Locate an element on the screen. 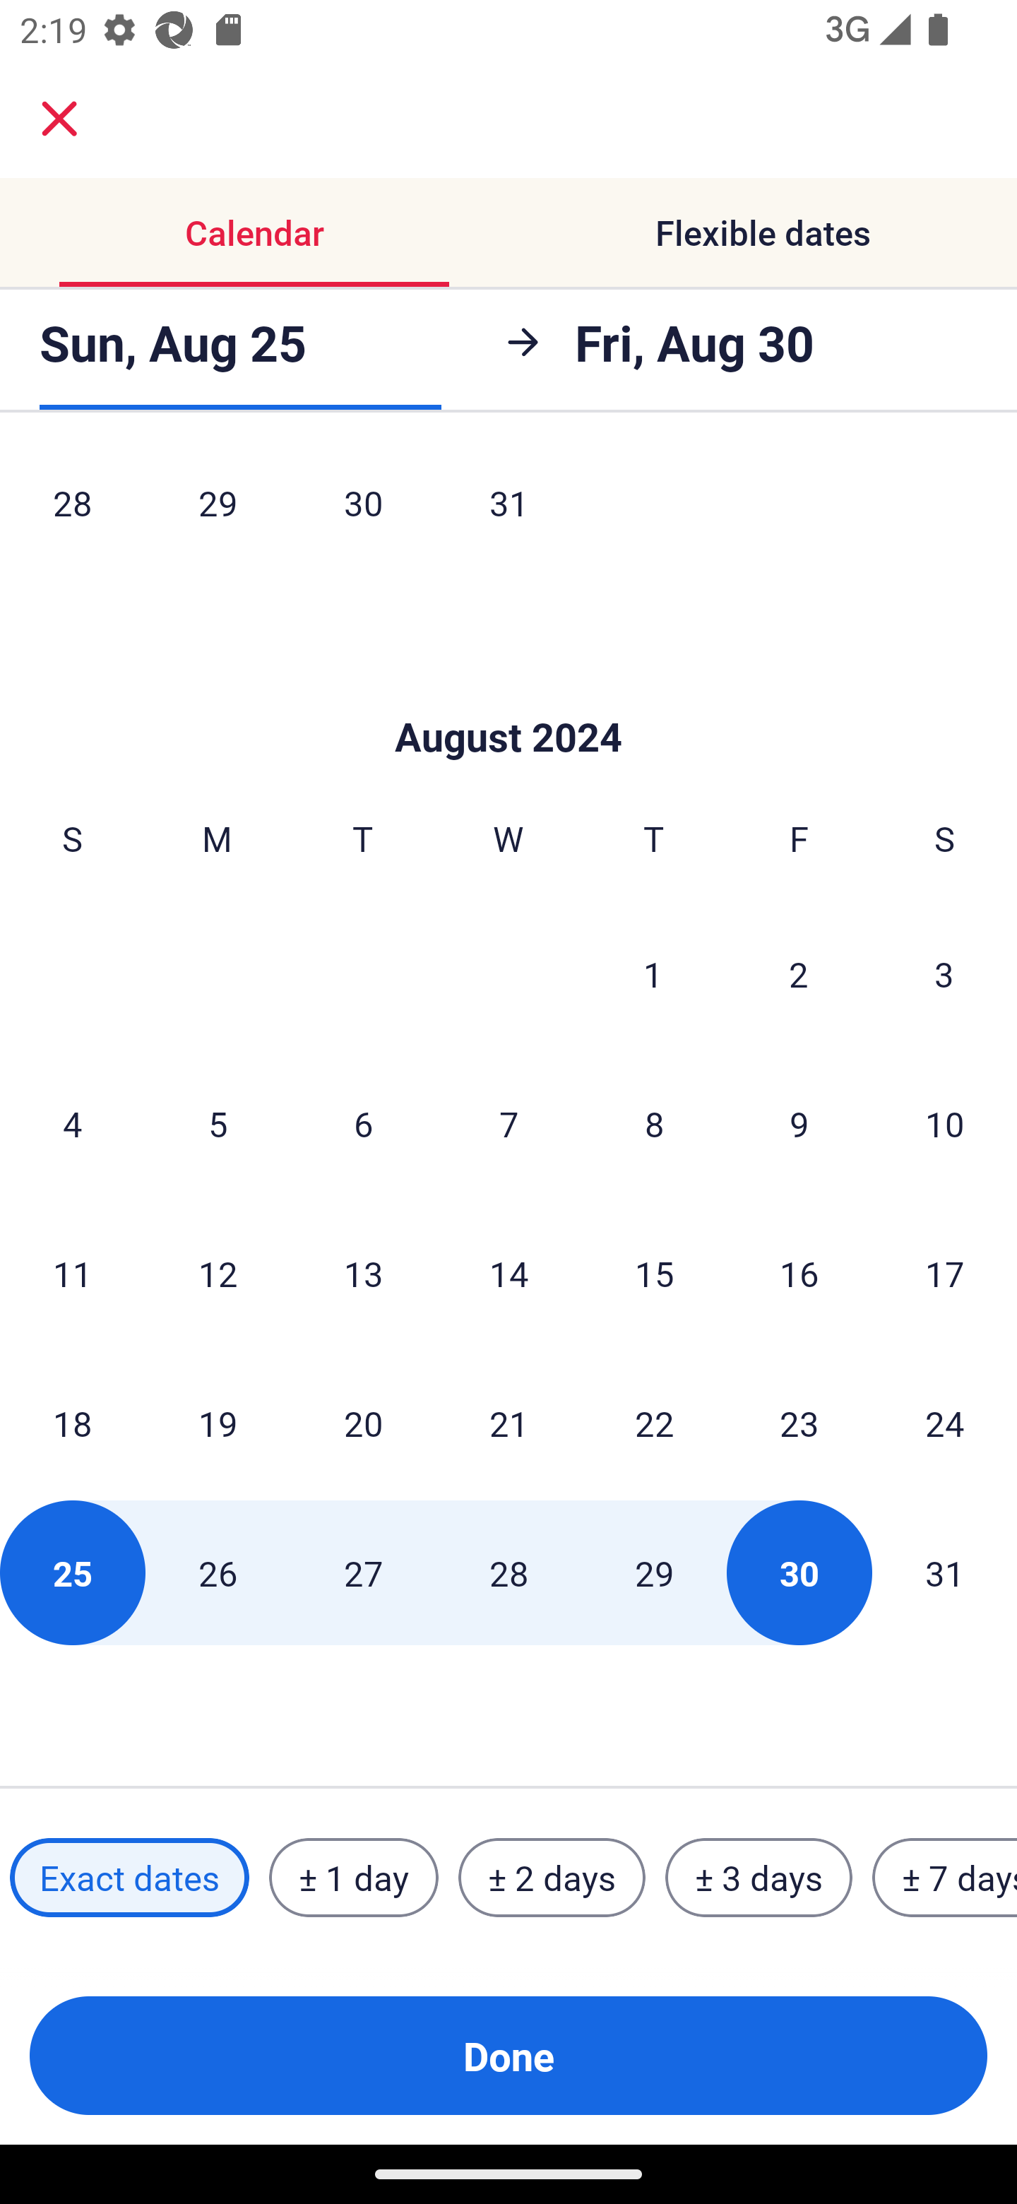  close. is located at coordinates (59, 119).